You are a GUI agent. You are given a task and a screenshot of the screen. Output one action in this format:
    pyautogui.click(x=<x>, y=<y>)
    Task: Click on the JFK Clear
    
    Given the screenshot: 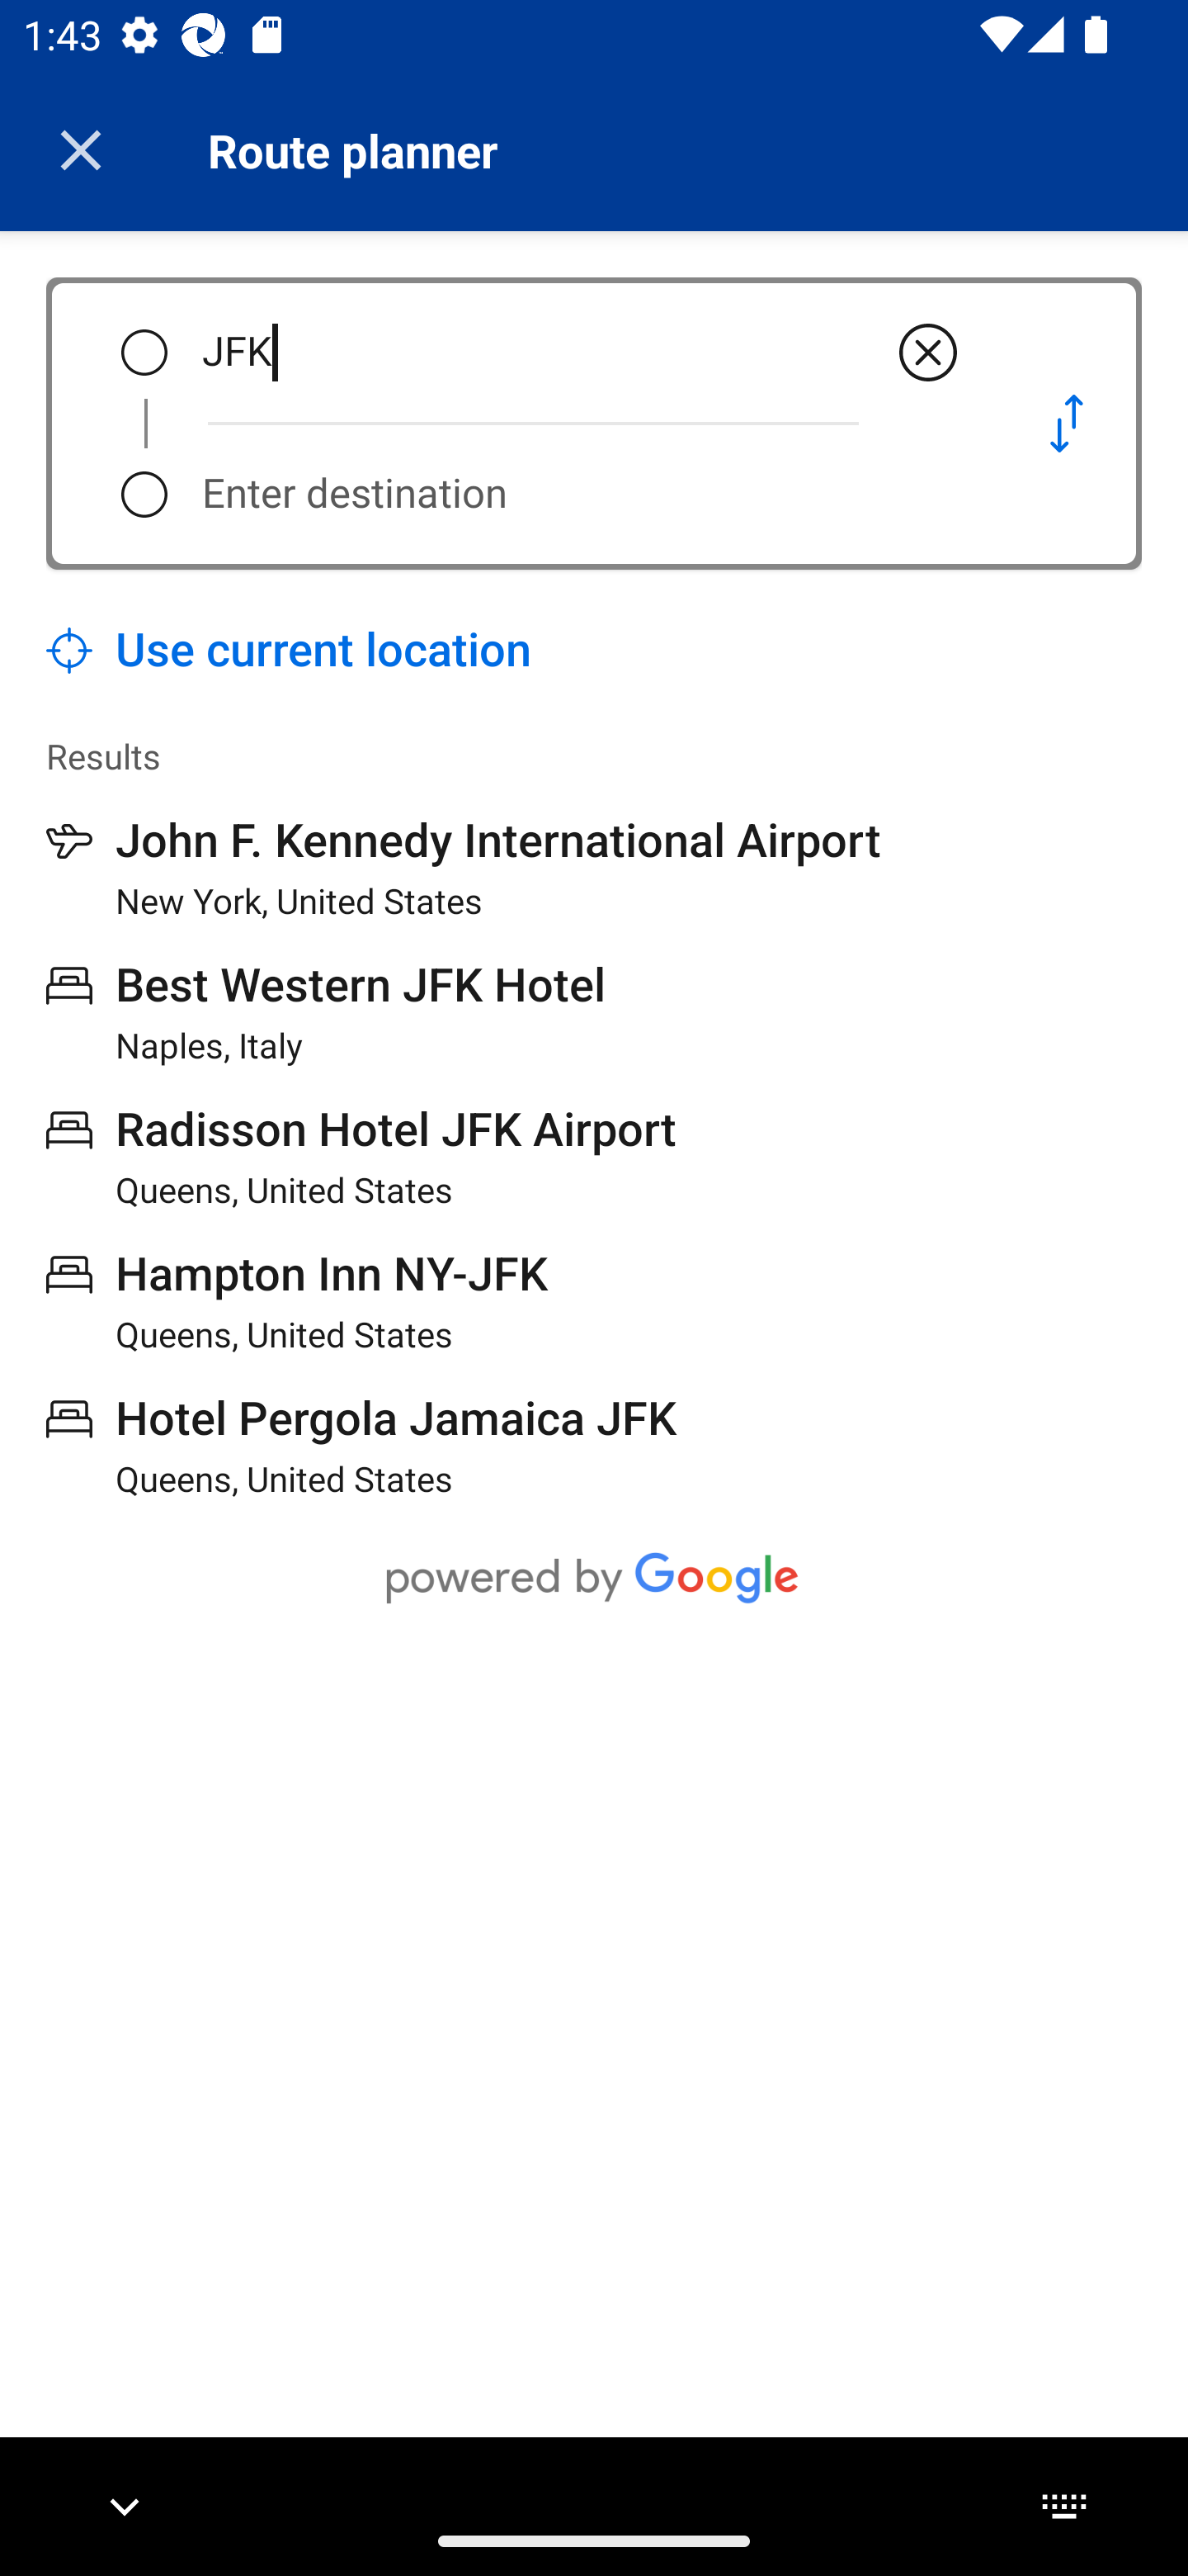 What is the action you would take?
    pyautogui.click(x=582, y=353)
    